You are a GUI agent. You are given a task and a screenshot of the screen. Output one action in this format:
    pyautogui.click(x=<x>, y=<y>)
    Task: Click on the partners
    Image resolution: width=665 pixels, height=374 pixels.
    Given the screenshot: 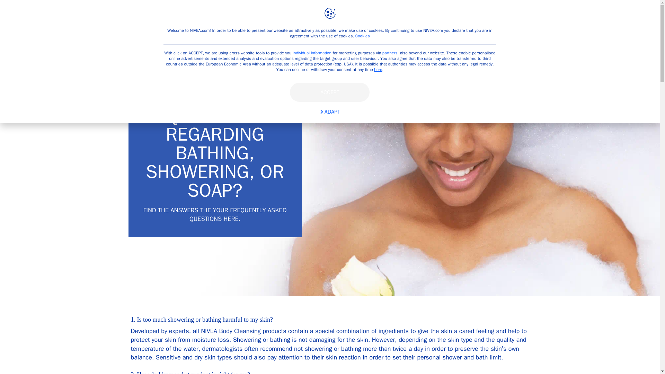 What is the action you would take?
    pyautogui.click(x=390, y=53)
    